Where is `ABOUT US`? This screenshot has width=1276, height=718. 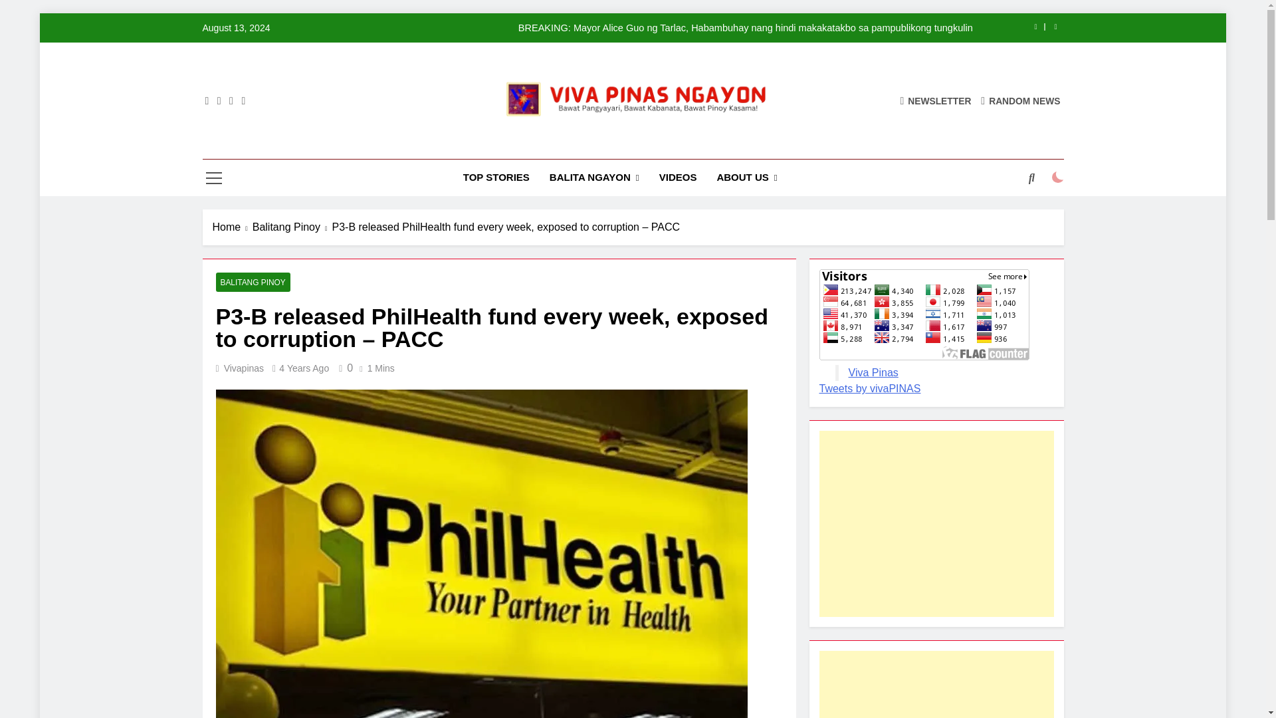
ABOUT US is located at coordinates (747, 177).